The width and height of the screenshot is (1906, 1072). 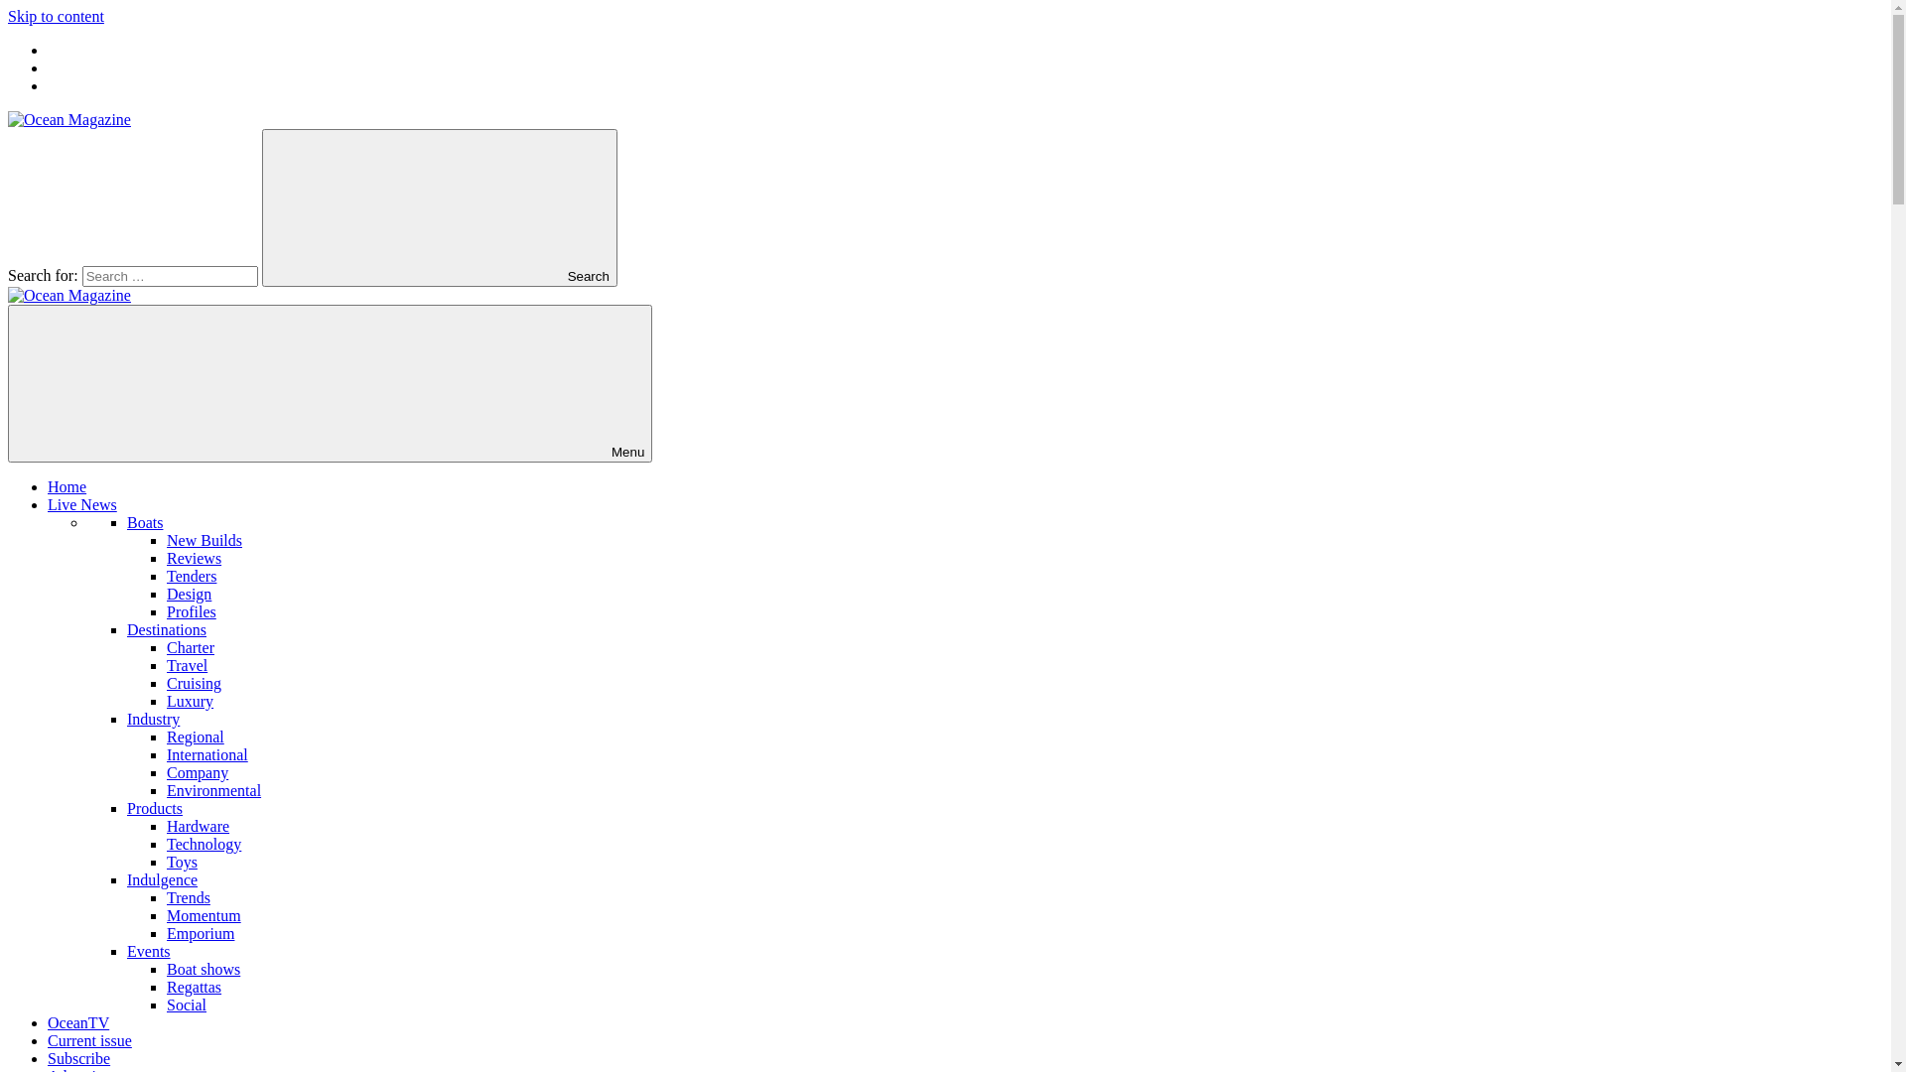 What do you see at coordinates (207, 754) in the screenshot?
I see `International` at bounding box center [207, 754].